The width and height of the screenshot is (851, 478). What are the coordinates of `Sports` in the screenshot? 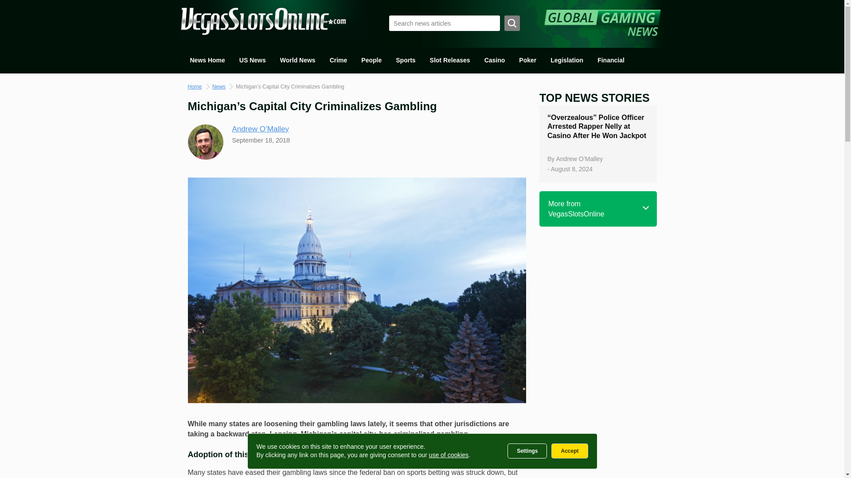 It's located at (405, 60).